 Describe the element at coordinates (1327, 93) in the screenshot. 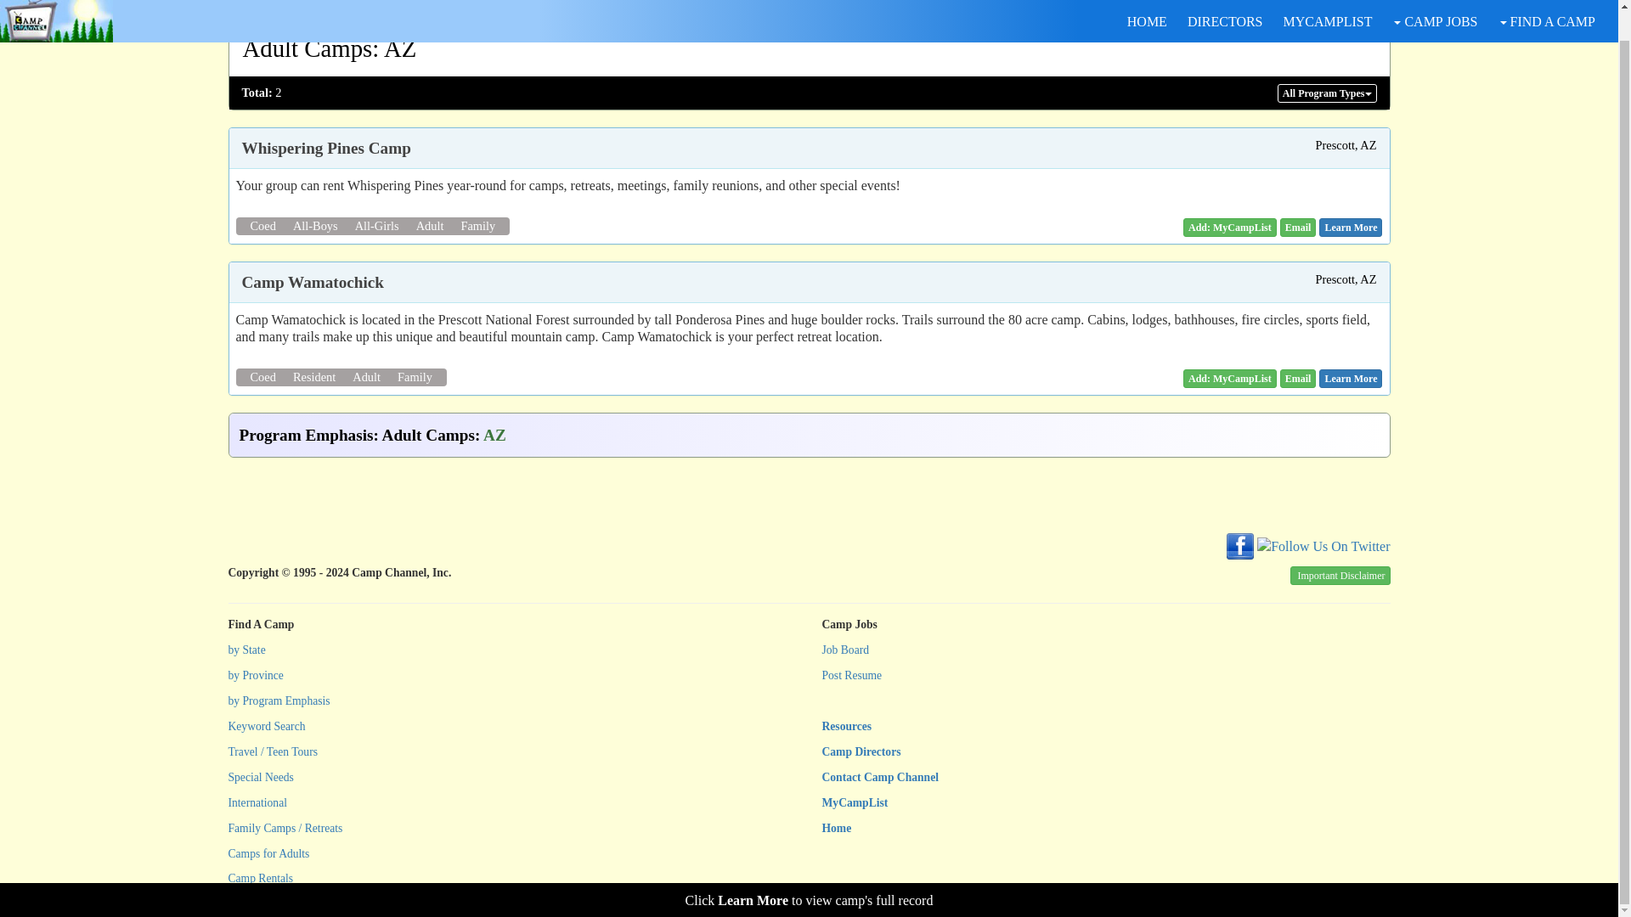

I see `All Program Types` at that location.